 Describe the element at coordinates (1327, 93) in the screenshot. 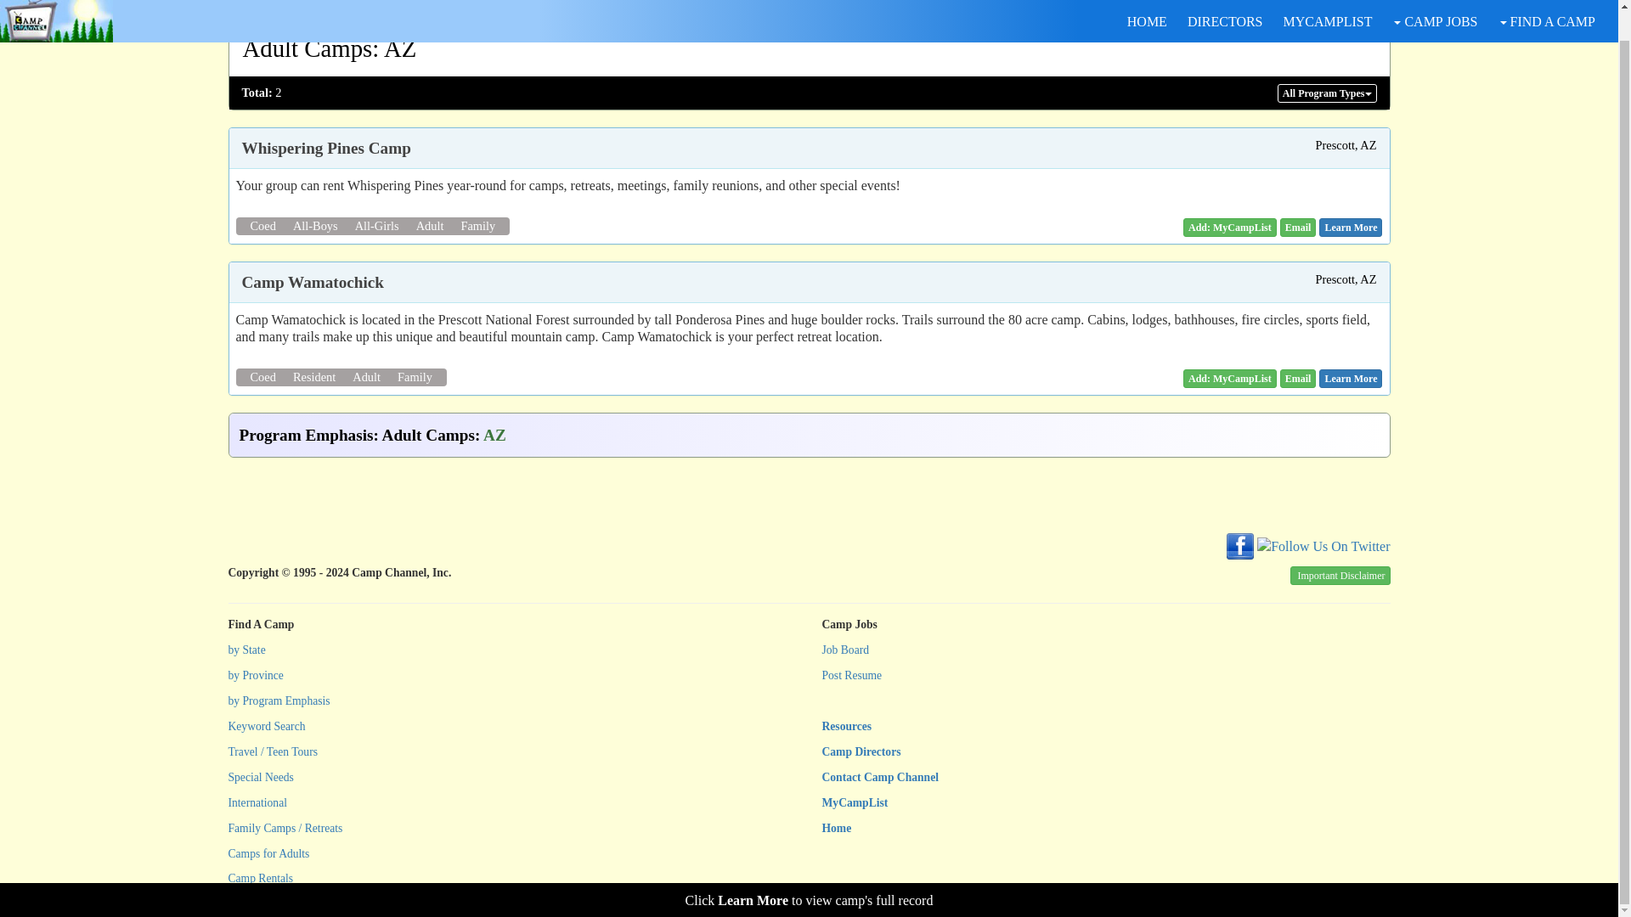

I see `All Program Types` at that location.